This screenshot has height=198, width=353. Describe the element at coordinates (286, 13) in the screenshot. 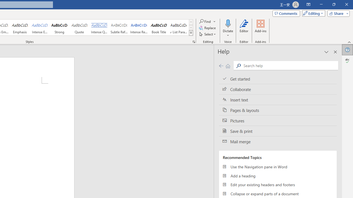

I see `Comments` at that location.